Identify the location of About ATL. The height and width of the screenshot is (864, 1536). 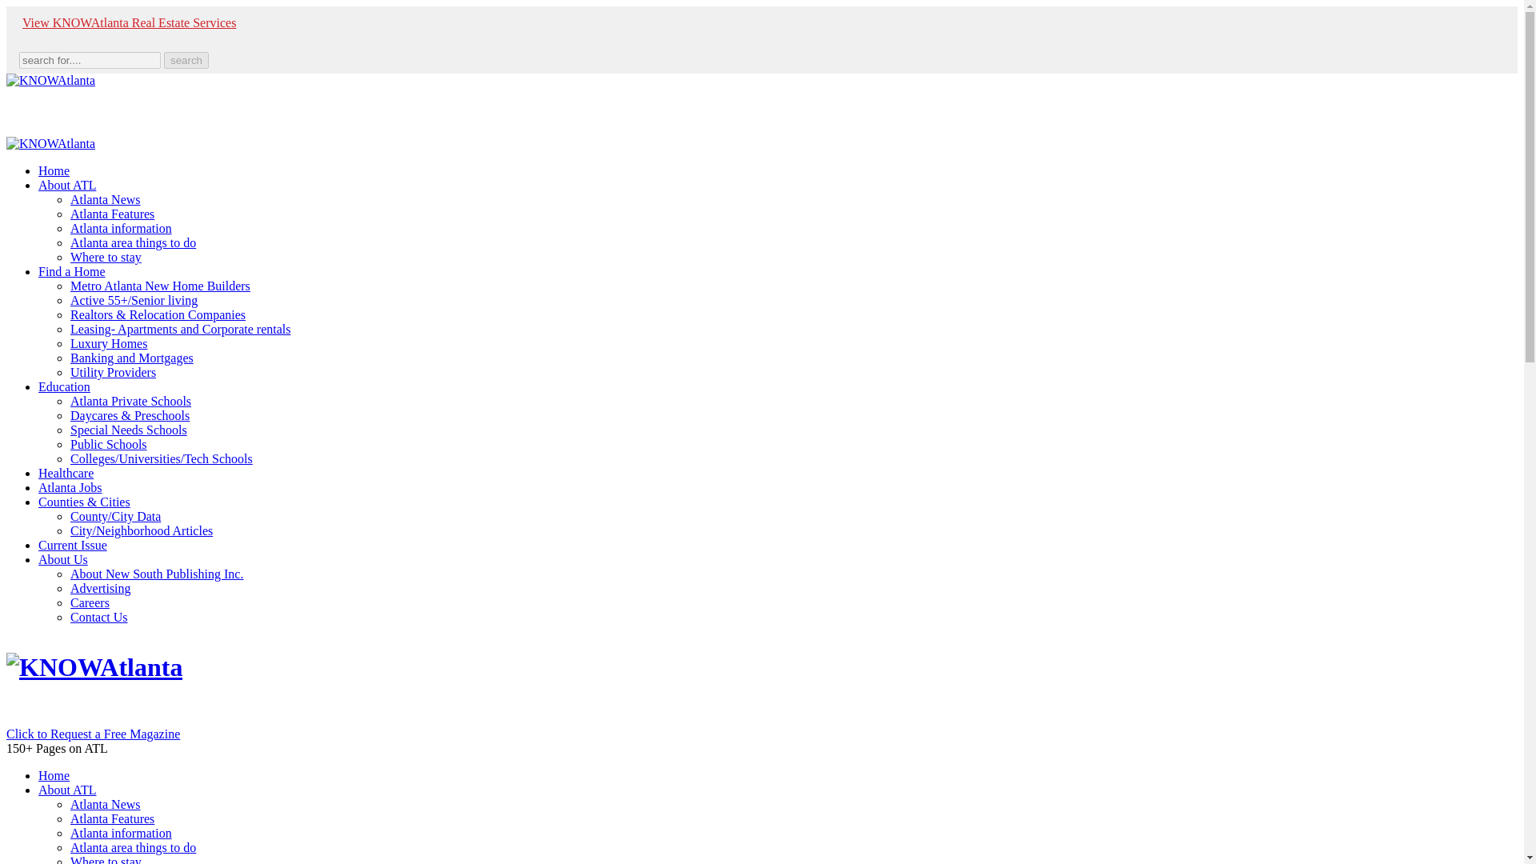
(67, 184).